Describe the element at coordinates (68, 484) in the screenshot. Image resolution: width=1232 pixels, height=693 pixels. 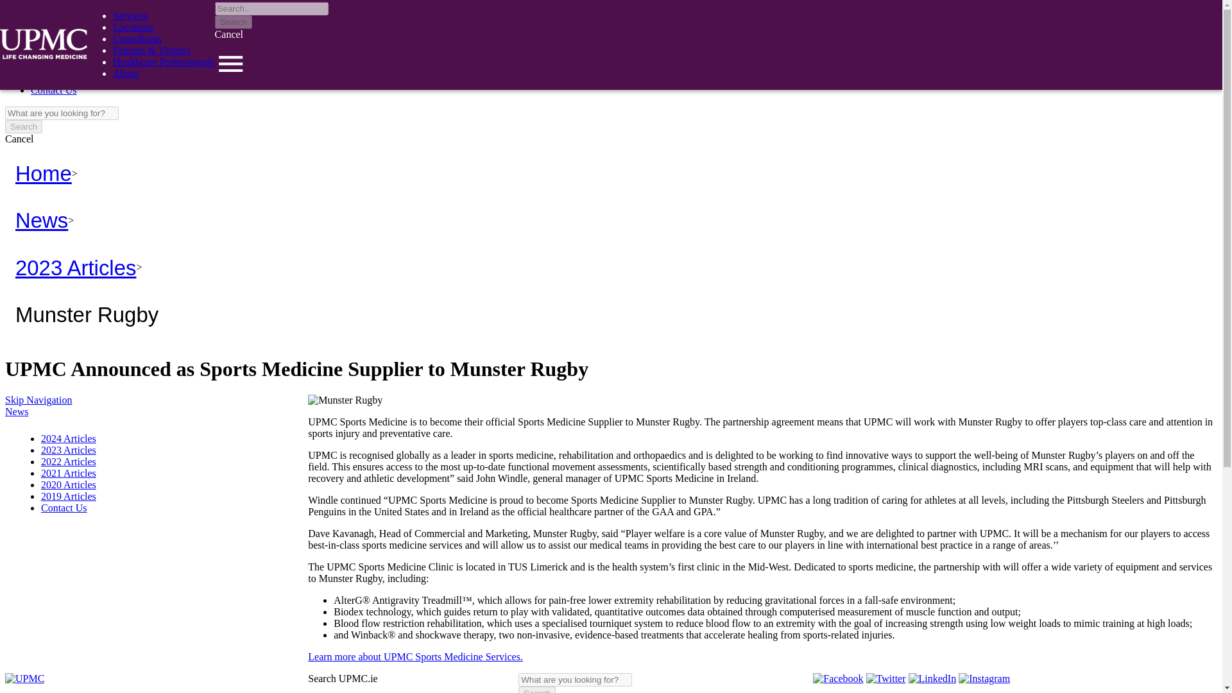
I see `2020 Articles` at that location.